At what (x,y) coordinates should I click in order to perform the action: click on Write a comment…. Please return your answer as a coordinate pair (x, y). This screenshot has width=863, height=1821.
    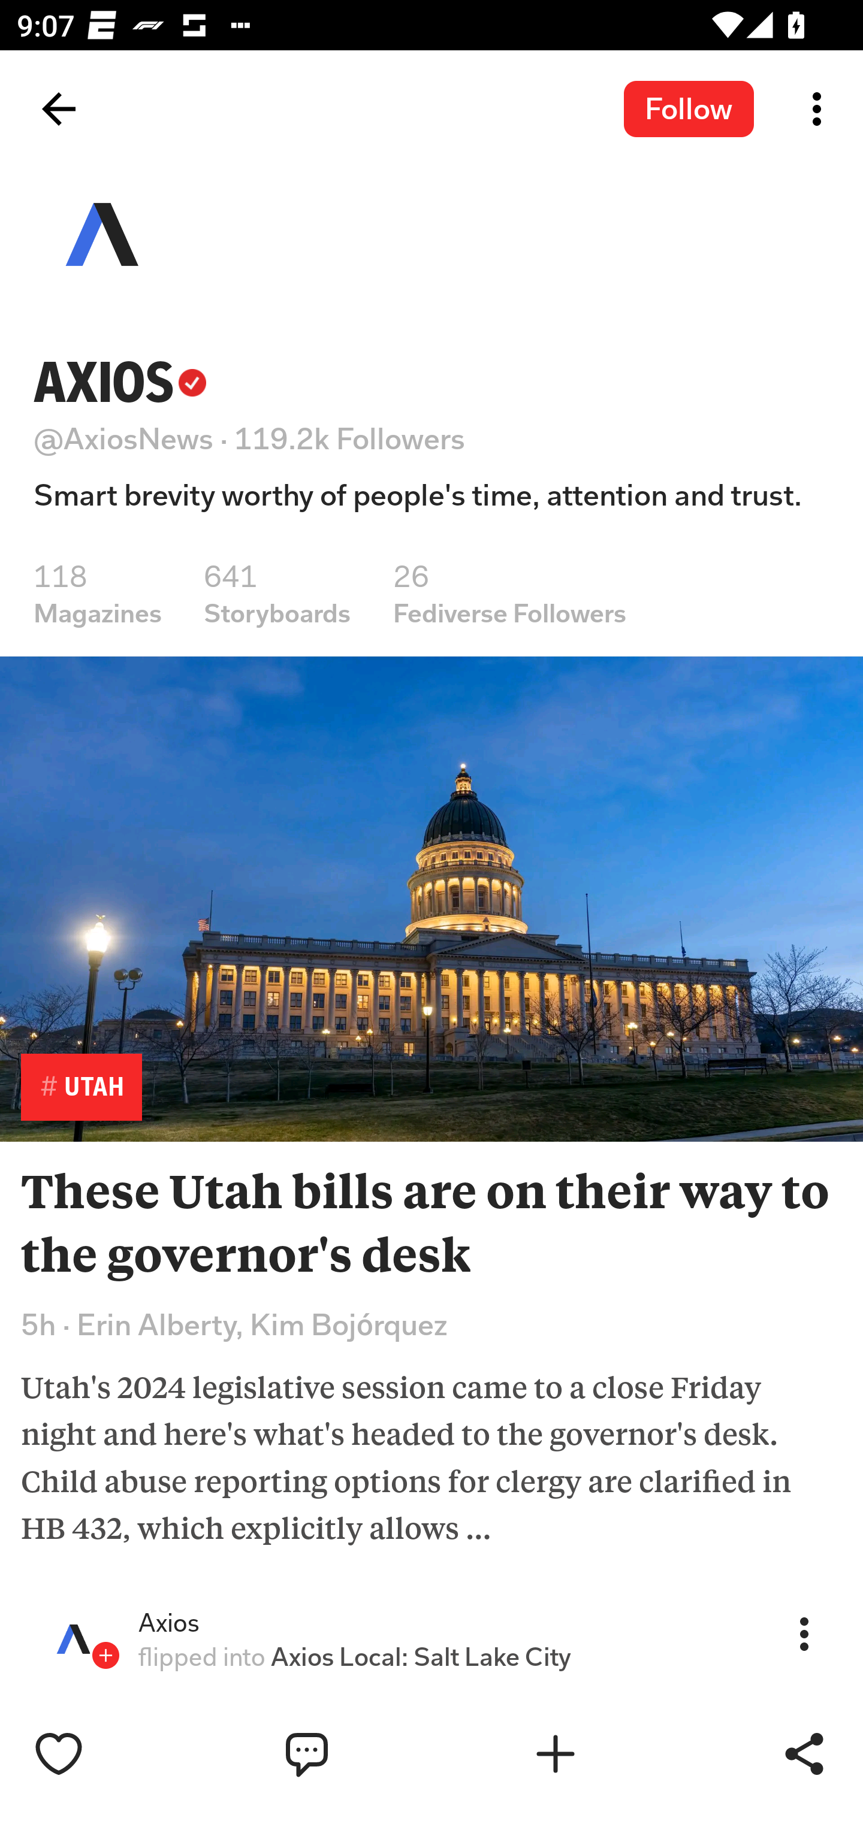
    Looking at the image, I should click on (357, 1753).